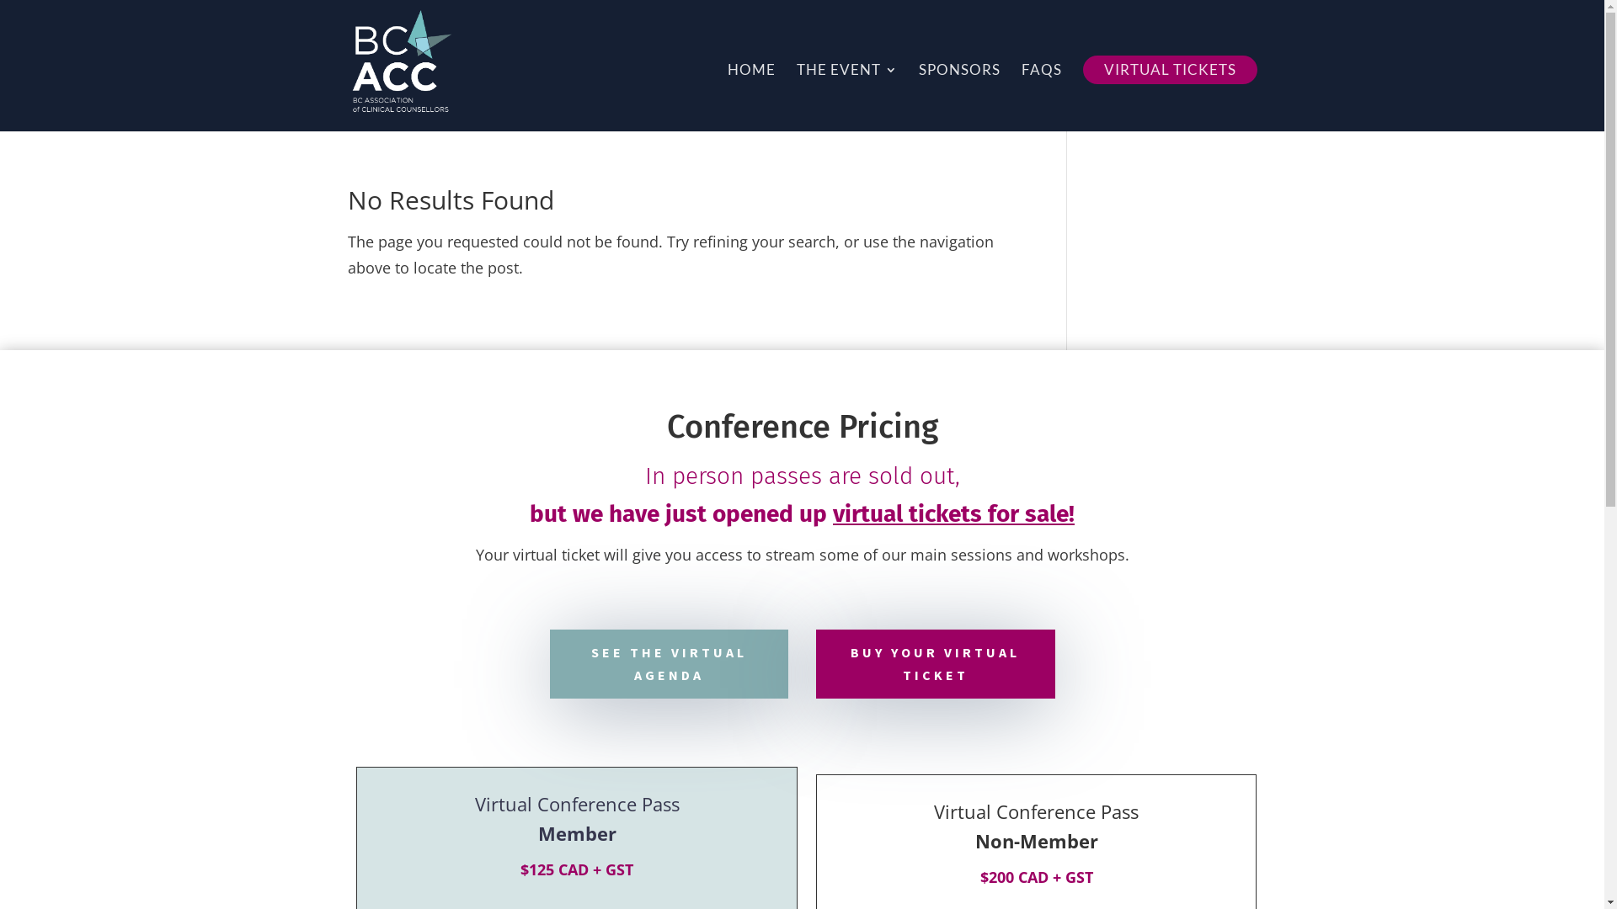 The height and width of the screenshot is (909, 1617). I want to click on BUY YOUR VIRTUAL TICKET, so click(935, 663).